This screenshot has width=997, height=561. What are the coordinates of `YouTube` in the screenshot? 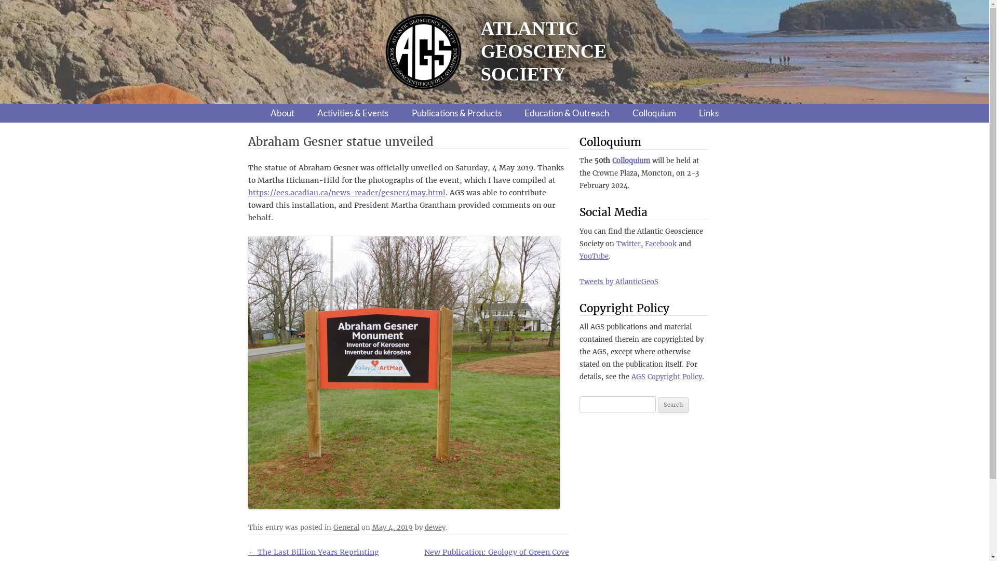 It's located at (594, 257).